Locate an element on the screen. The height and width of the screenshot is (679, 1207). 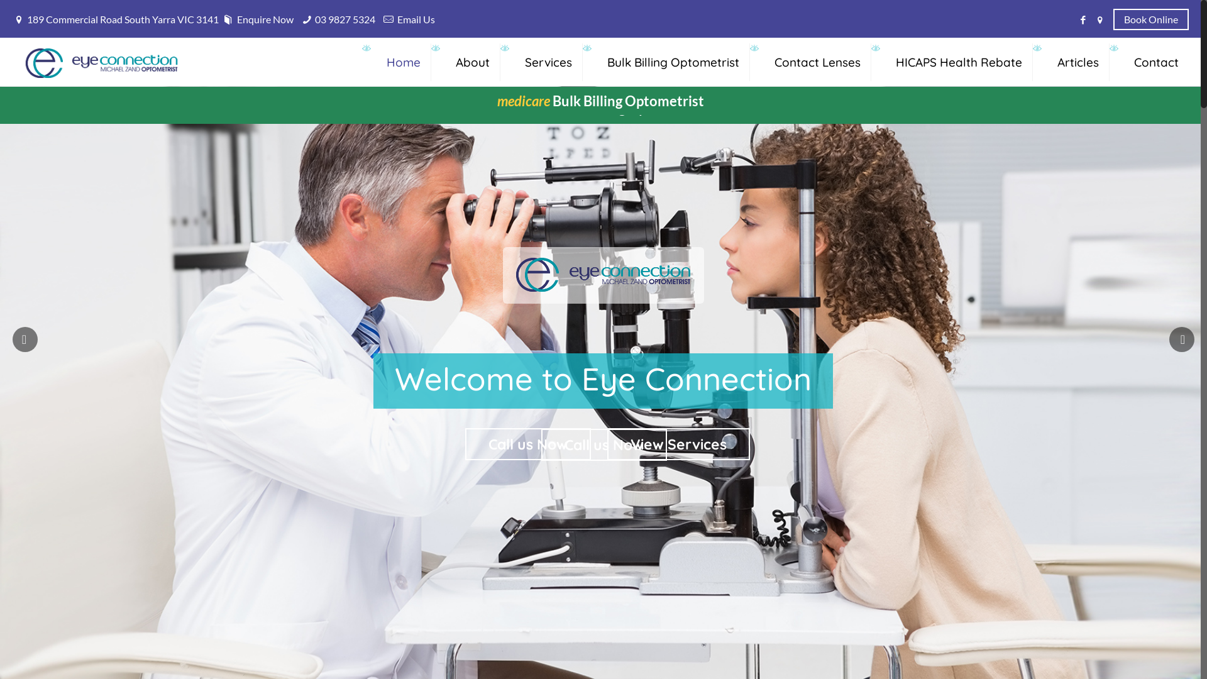
Articles is located at coordinates (1079, 62).